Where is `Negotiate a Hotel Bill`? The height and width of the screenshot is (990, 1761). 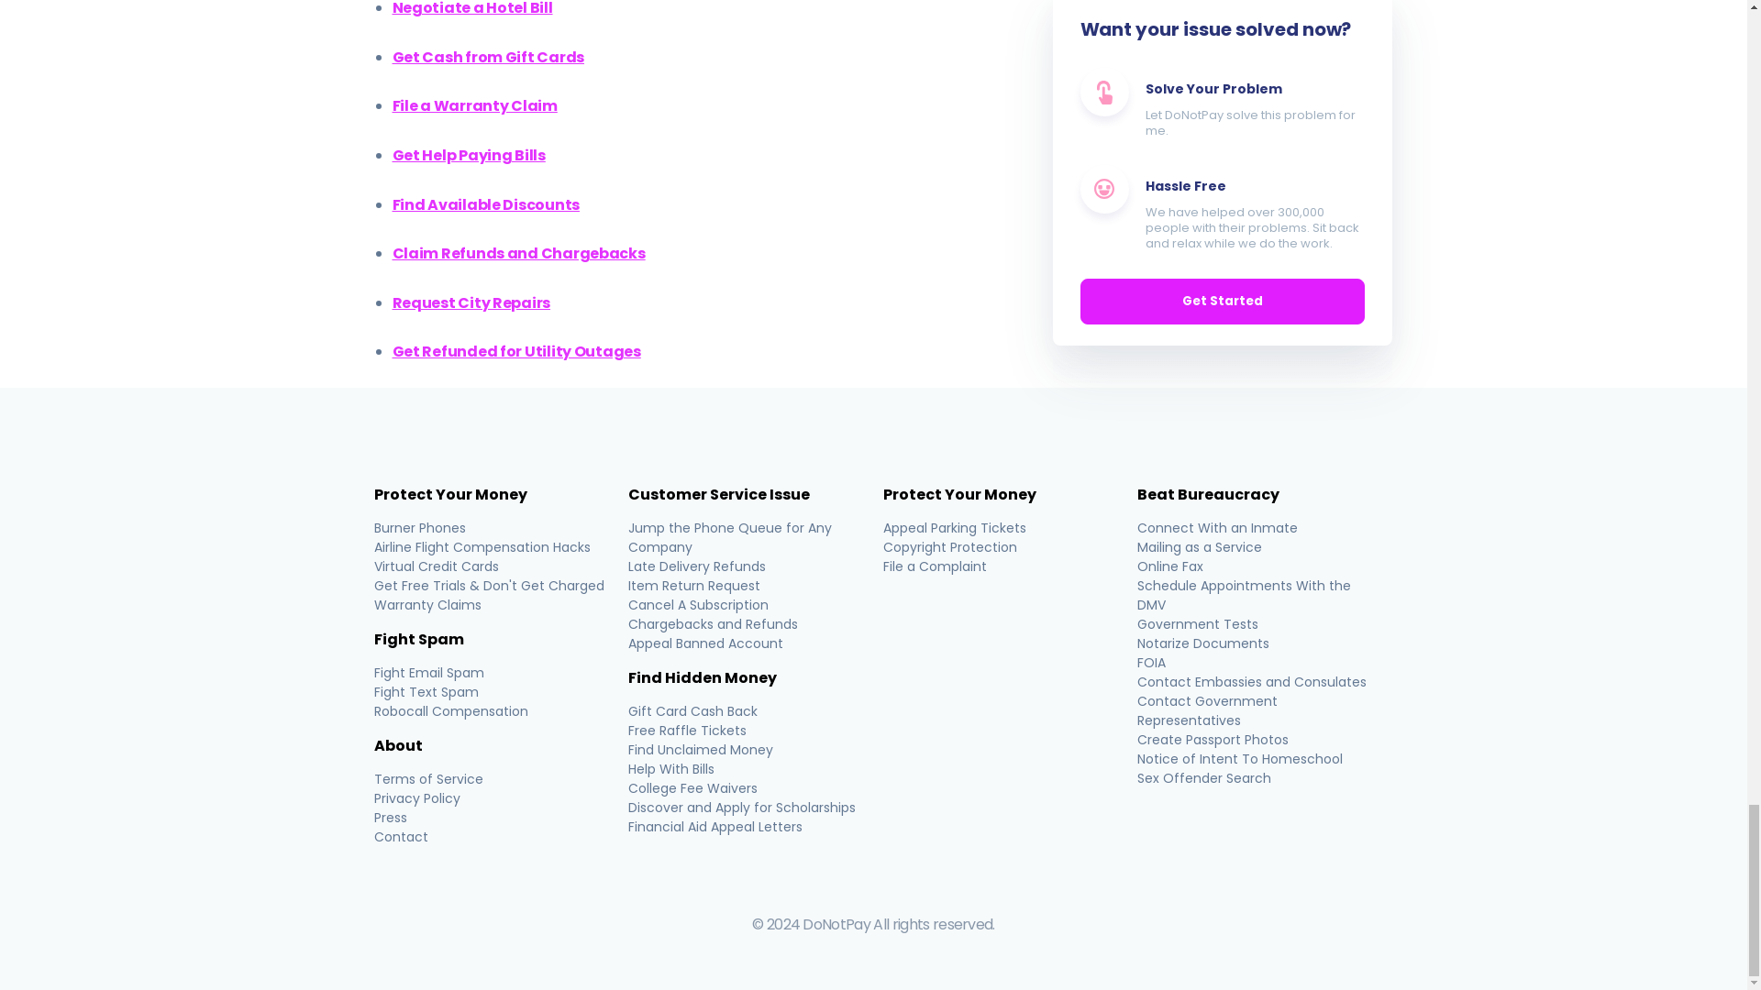
Negotiate a Hotel Bill is located at coordinates (472, 9).